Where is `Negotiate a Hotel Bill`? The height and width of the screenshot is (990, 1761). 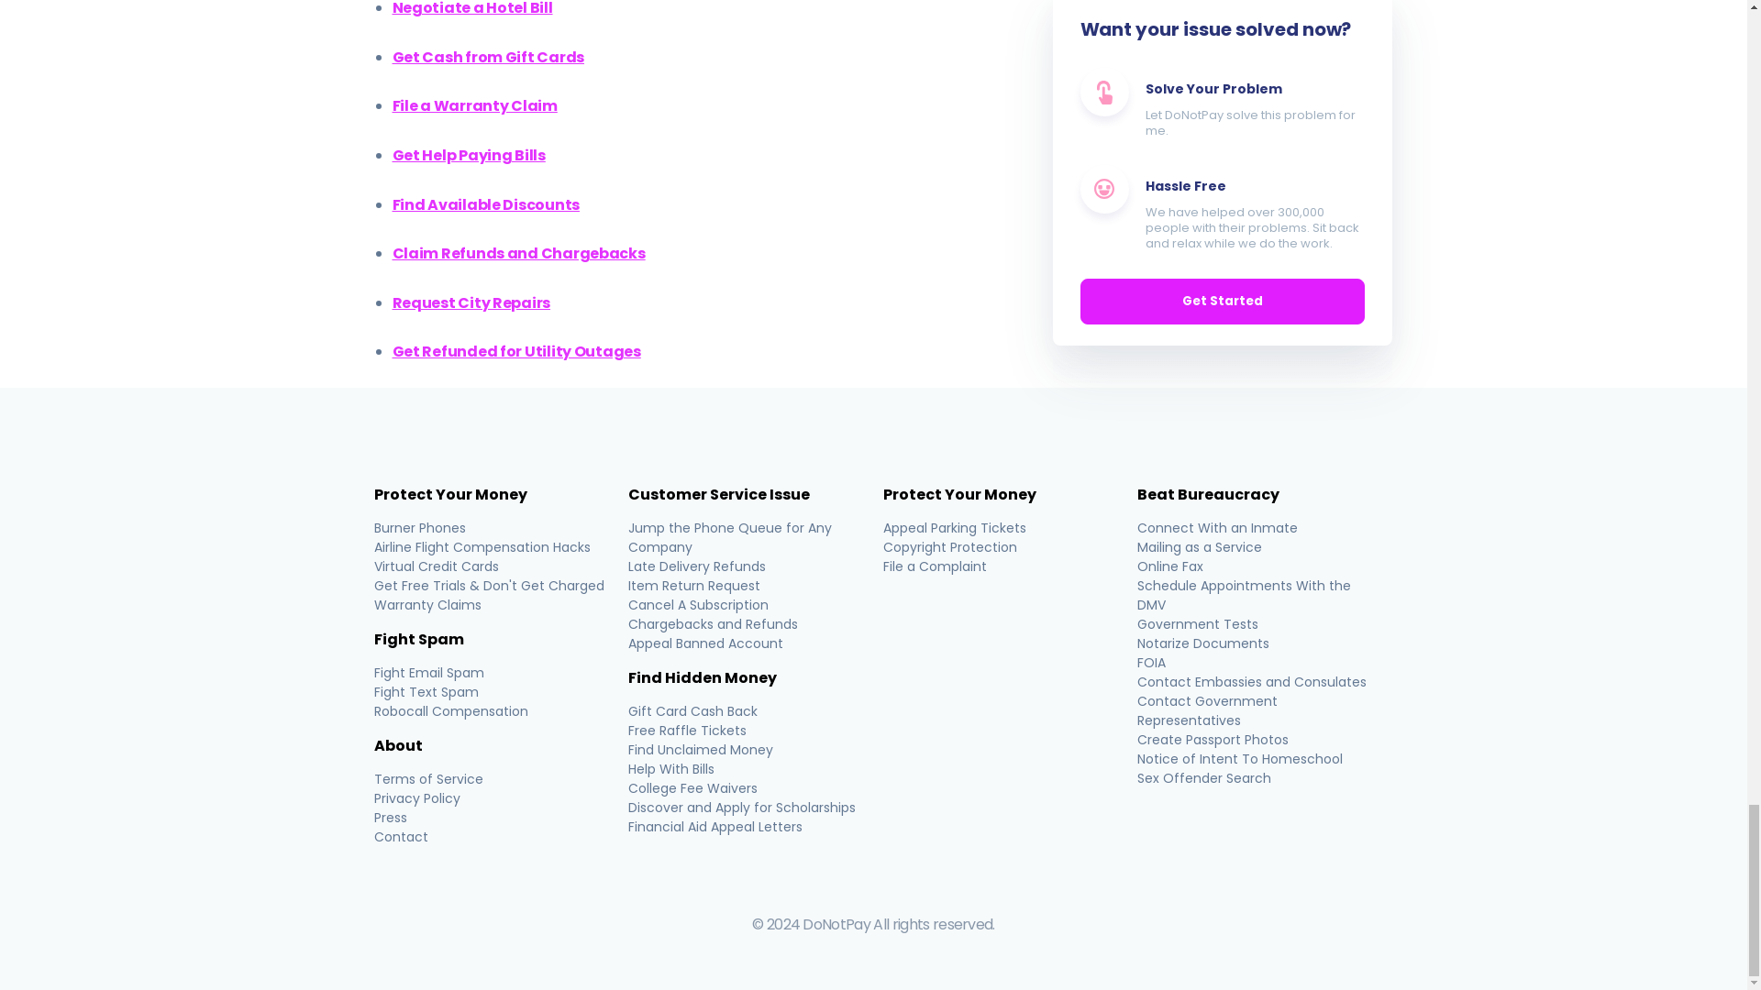
Negotiate a Hotel Bill is located at coordinates (472, 9).